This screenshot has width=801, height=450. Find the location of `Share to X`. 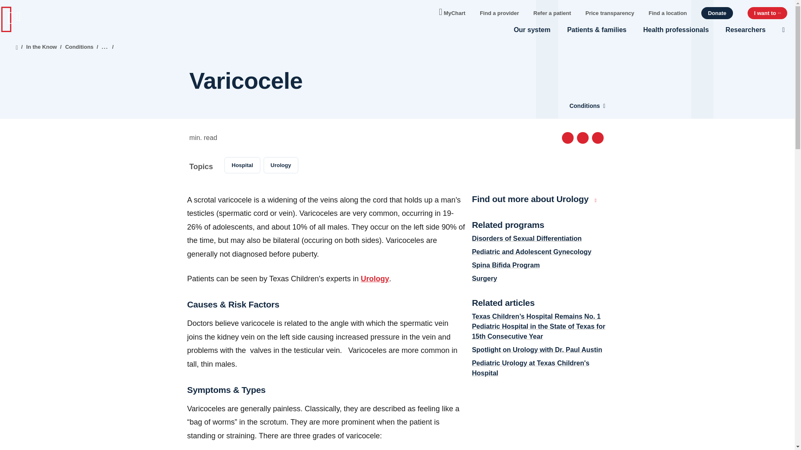

Share to X is located at coordinates (582, 137).